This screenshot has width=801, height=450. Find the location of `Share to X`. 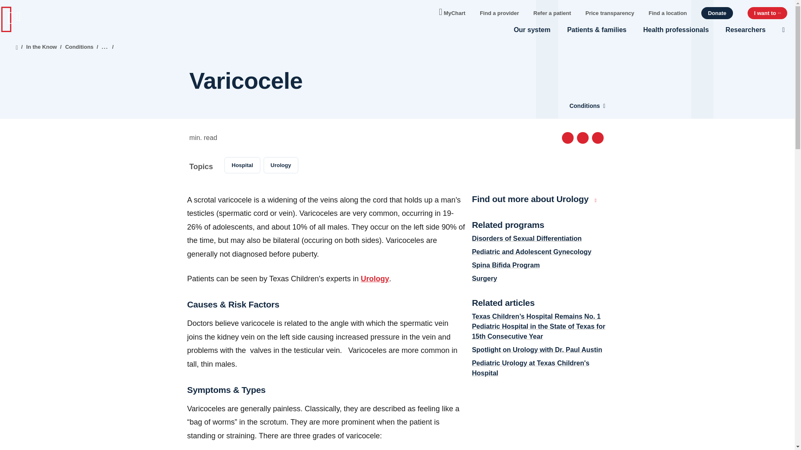

Share to X is located at coordinates (582, 137).